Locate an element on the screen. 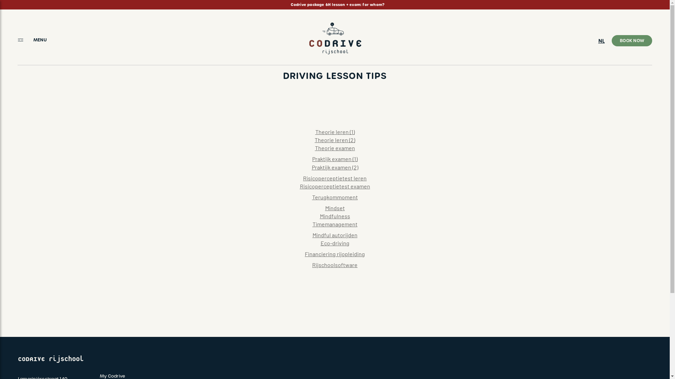  Timemanagement is located at coordinates (335, 224).